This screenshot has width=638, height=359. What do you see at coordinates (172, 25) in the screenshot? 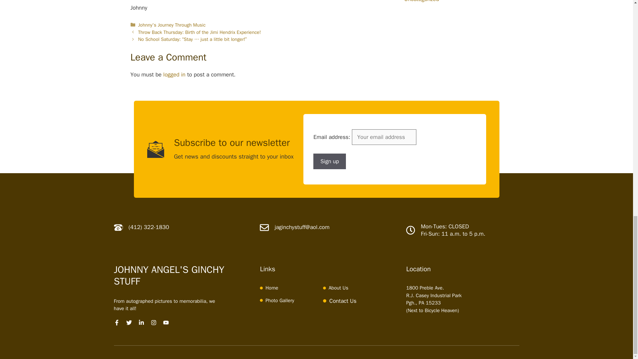
I see `Johnny's Journey Through Music` at bounding box center [172, 25].